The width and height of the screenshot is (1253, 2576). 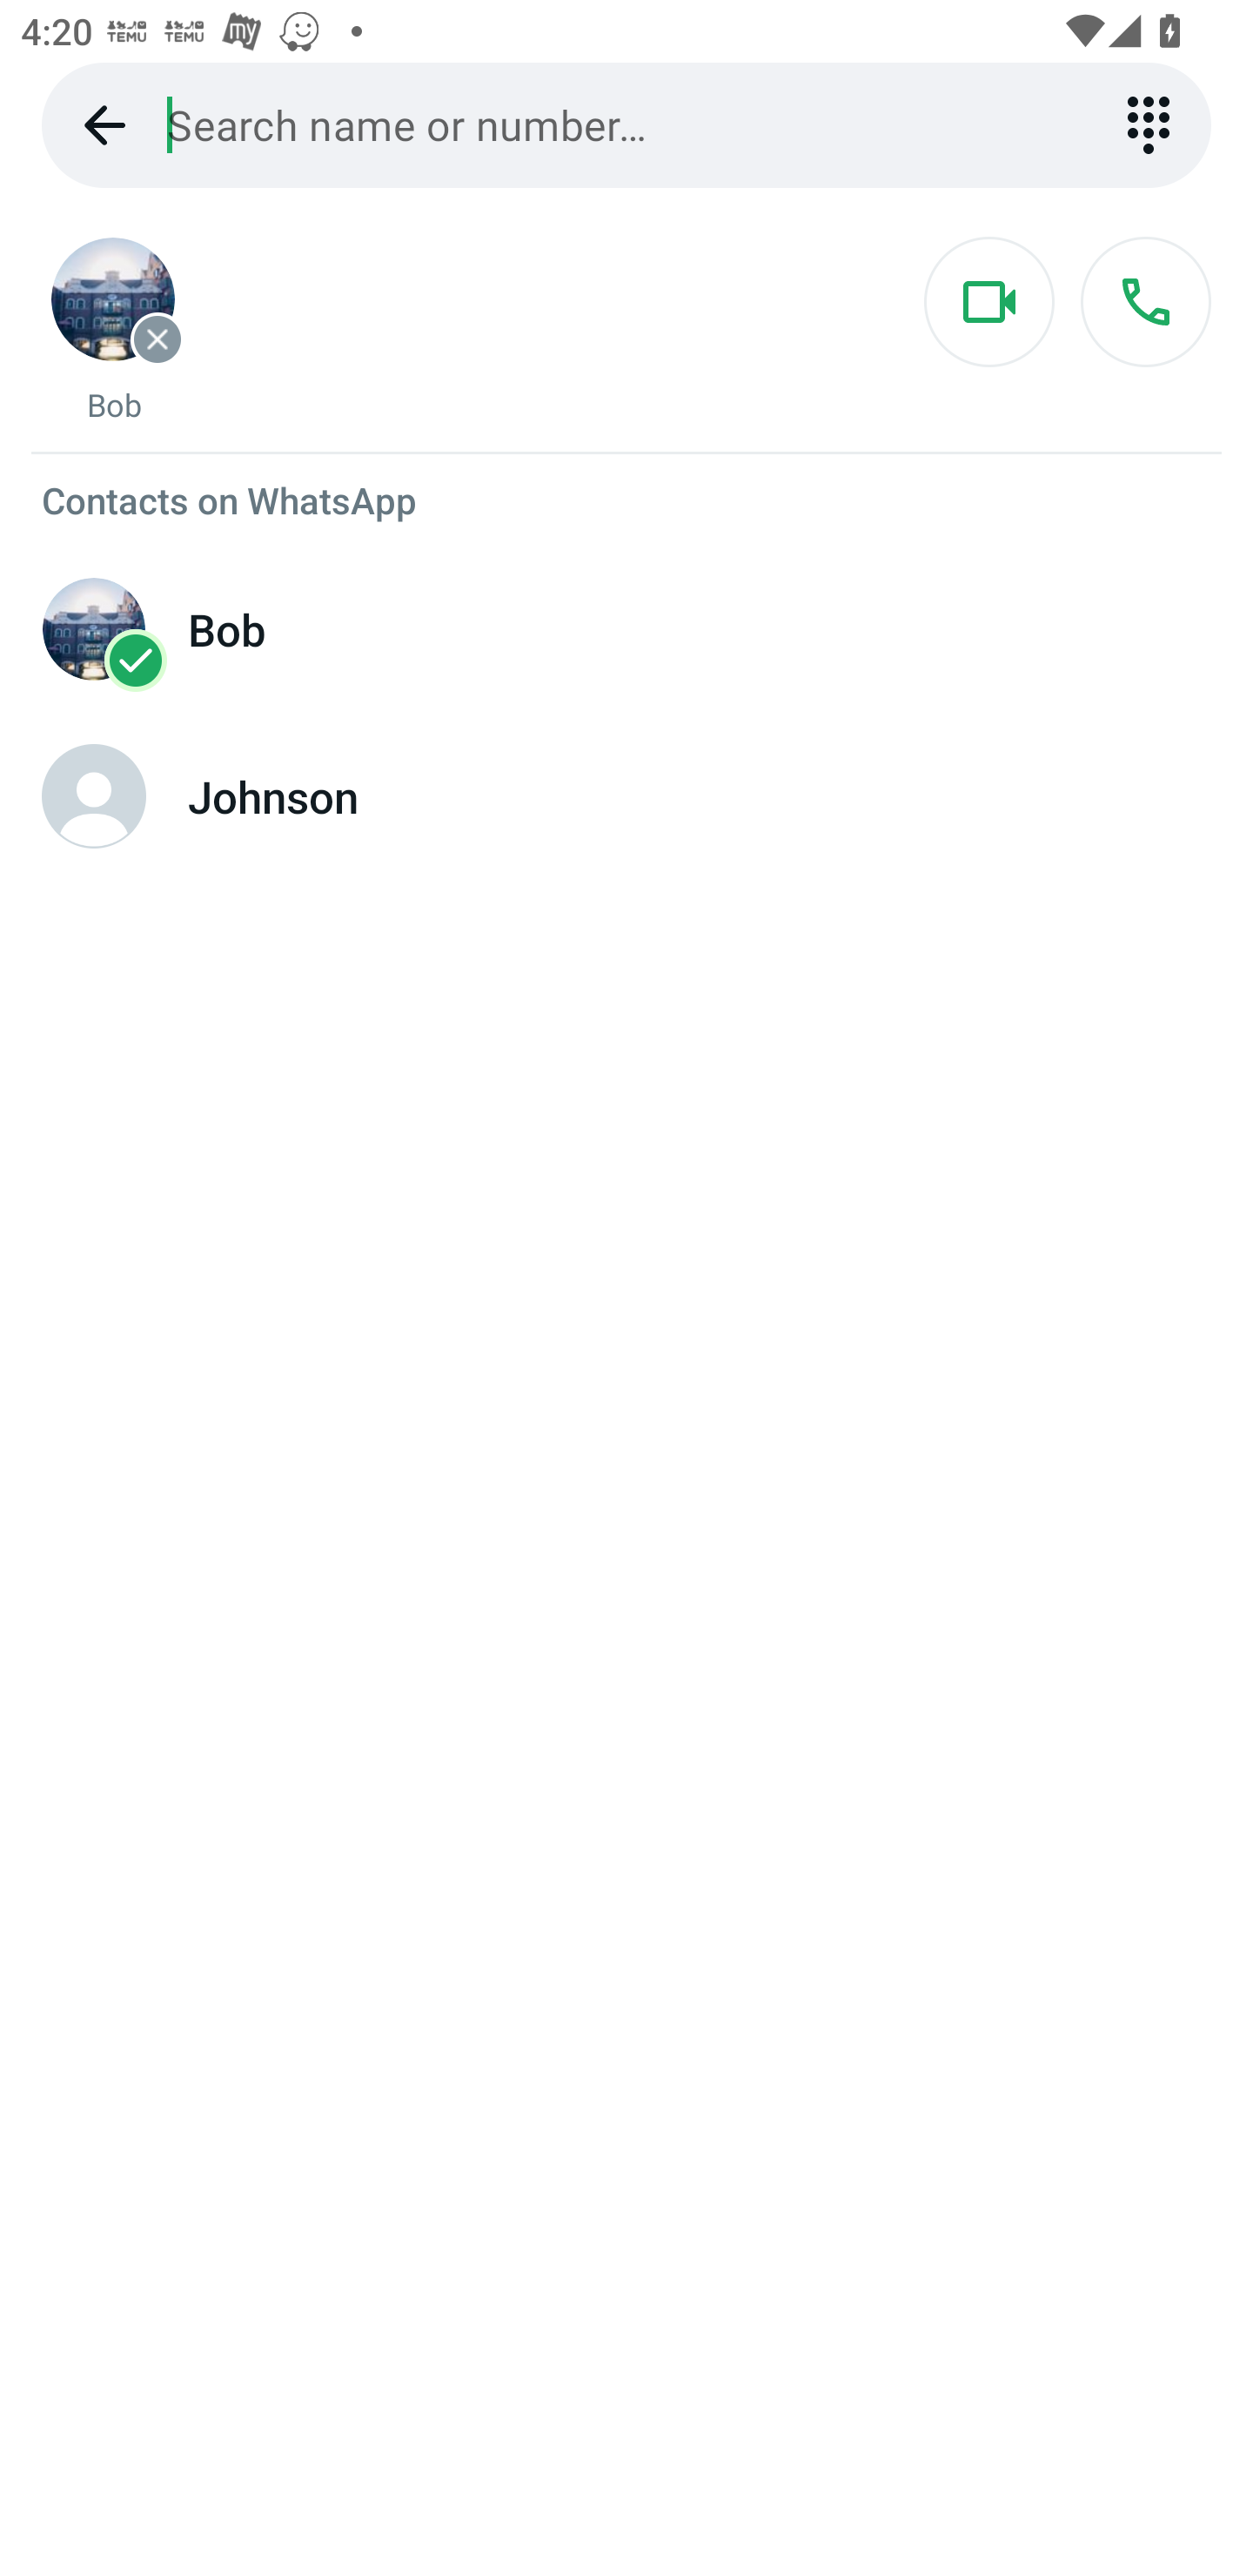 What do you see at coordinates (1149, 125) in the screenshot?
I see `Show dial pad keyboard` at bounding box center [1149, 125].